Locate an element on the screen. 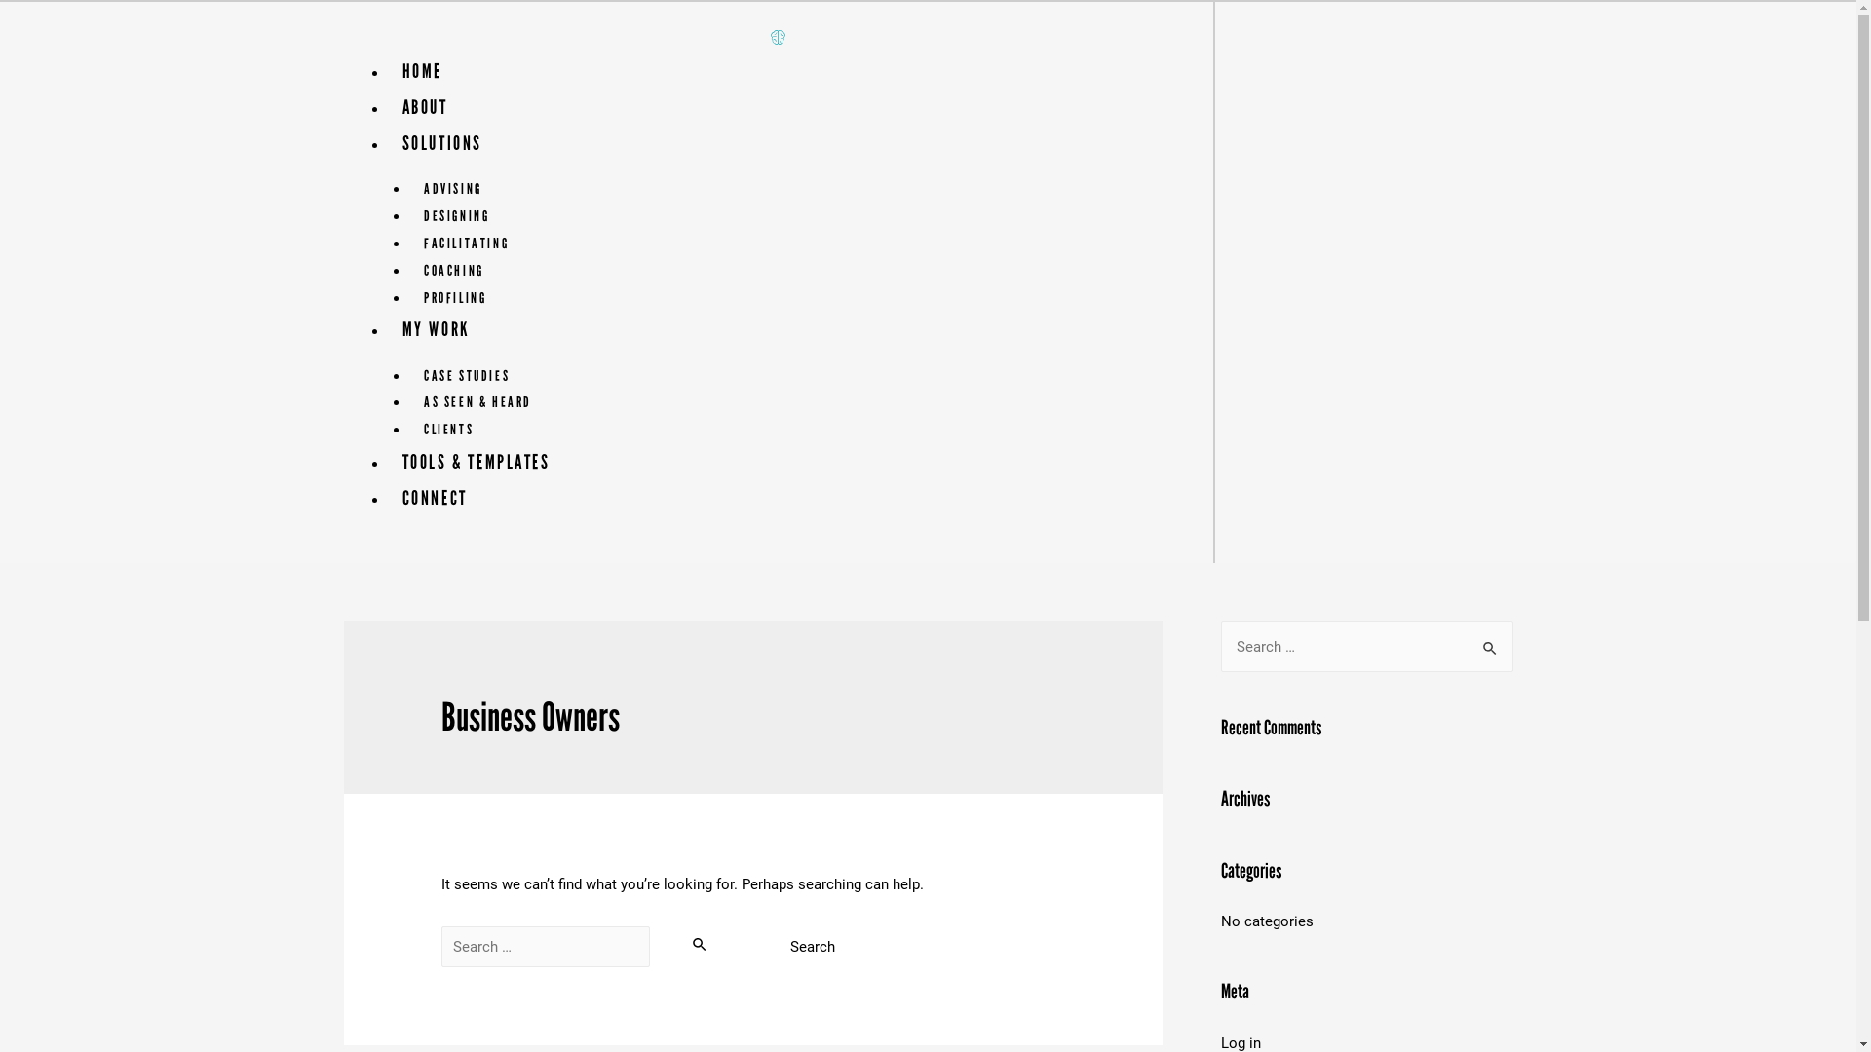  TOOLS & TEMPLATES is located at coordinates (477, 462).